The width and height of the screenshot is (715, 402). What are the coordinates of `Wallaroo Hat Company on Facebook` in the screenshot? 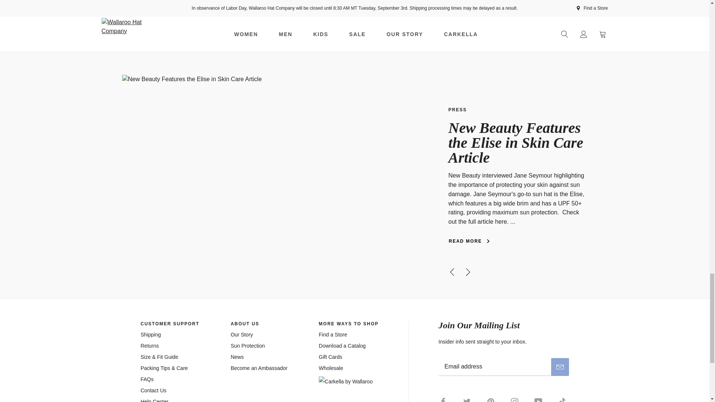 It's located at (447, 399).